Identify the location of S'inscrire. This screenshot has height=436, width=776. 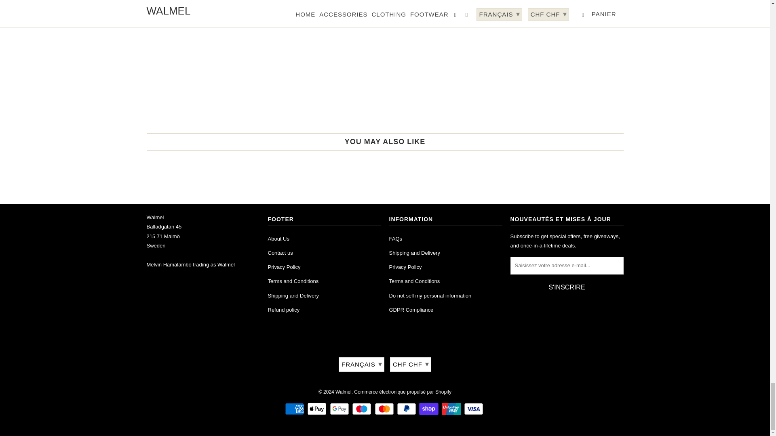
(566, 287).